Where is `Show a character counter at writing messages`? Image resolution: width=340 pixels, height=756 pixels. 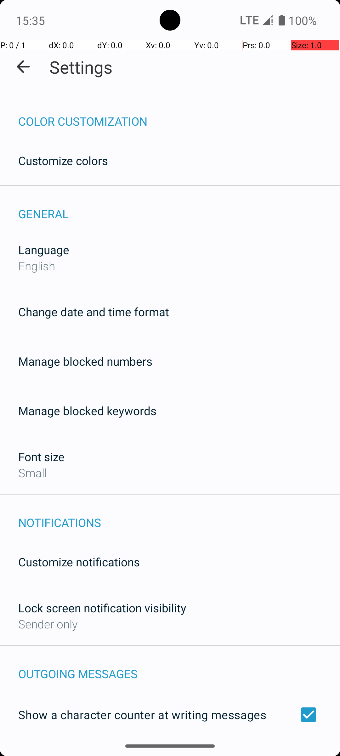
Show a character counter at writing messages is located at coordinates (170, 715).